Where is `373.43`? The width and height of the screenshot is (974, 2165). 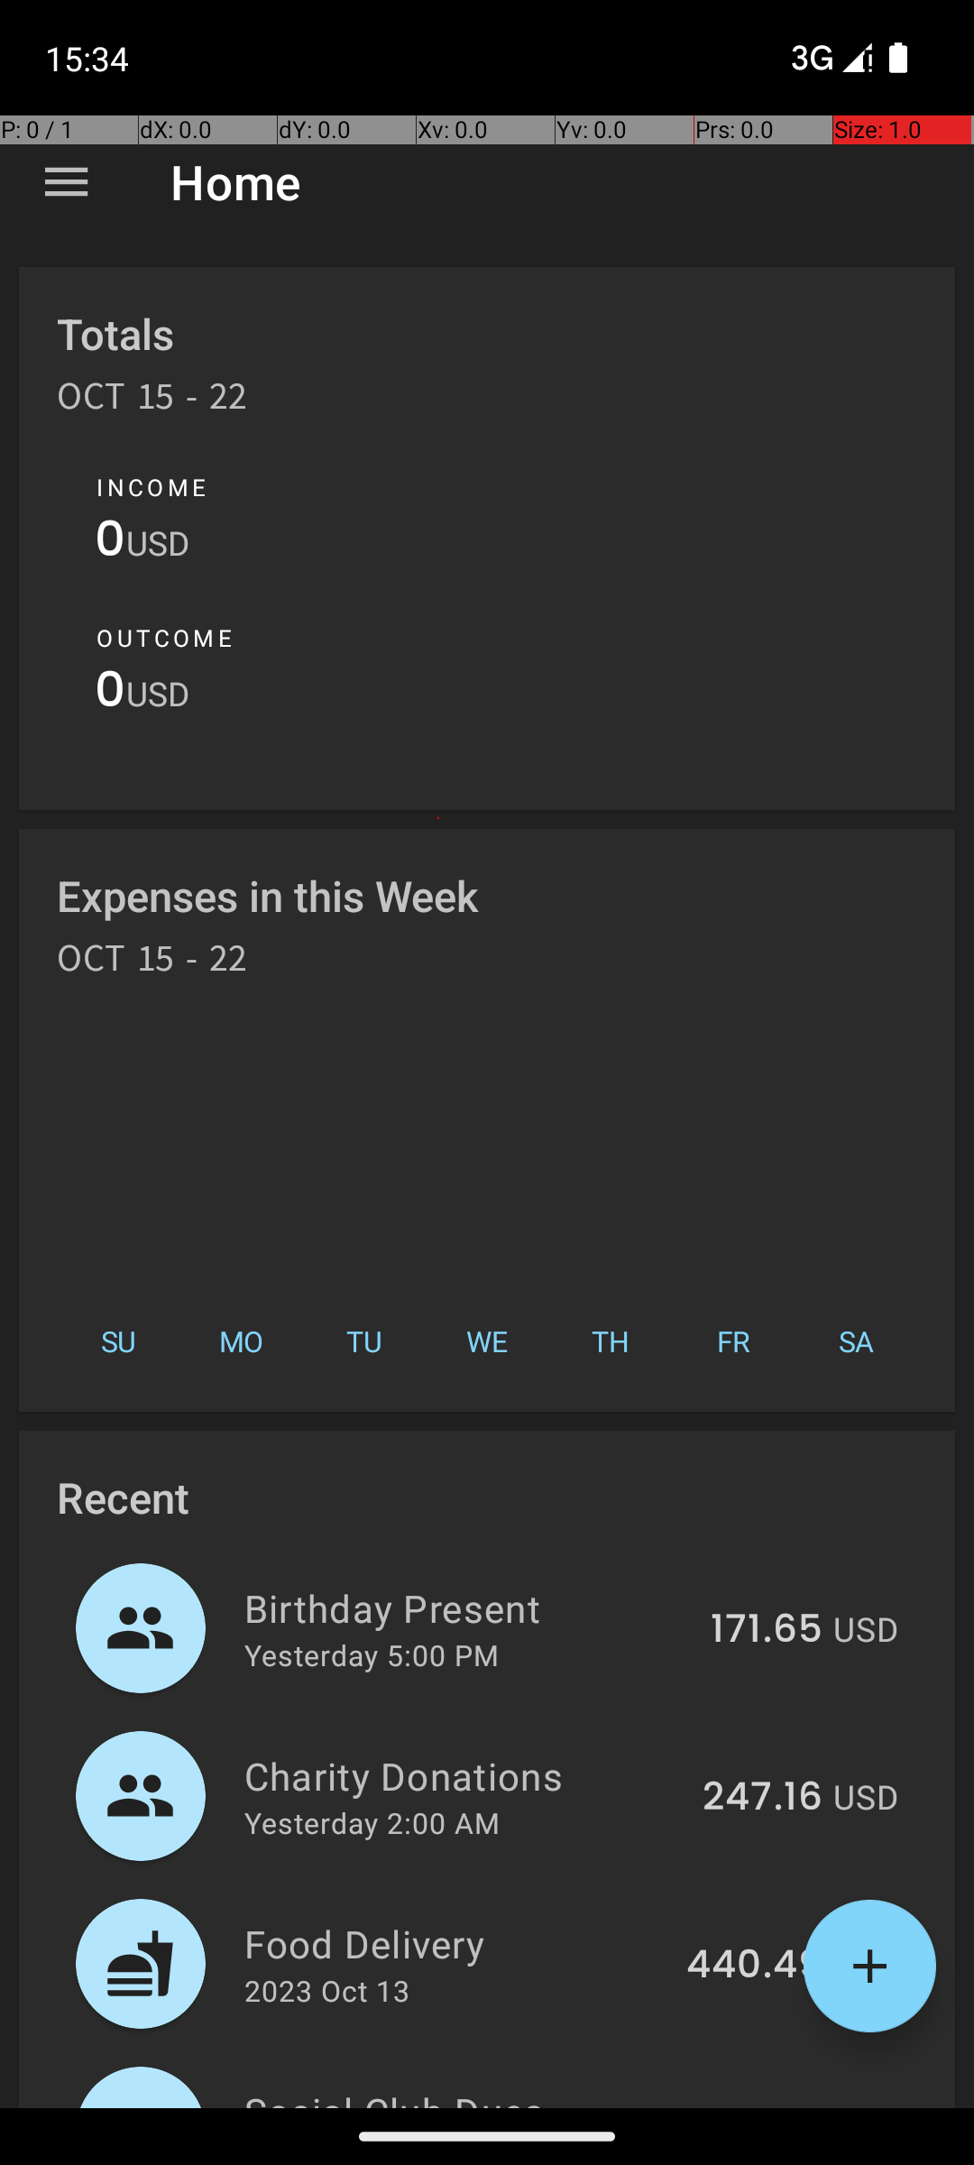
373.43 is located at coordinates (758, 2105).